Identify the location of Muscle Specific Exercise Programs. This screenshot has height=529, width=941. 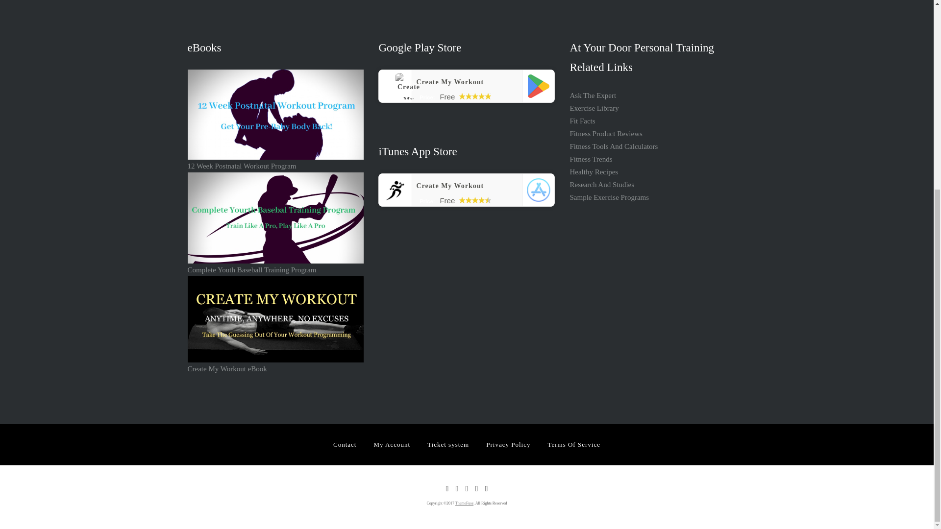
(609, 197).